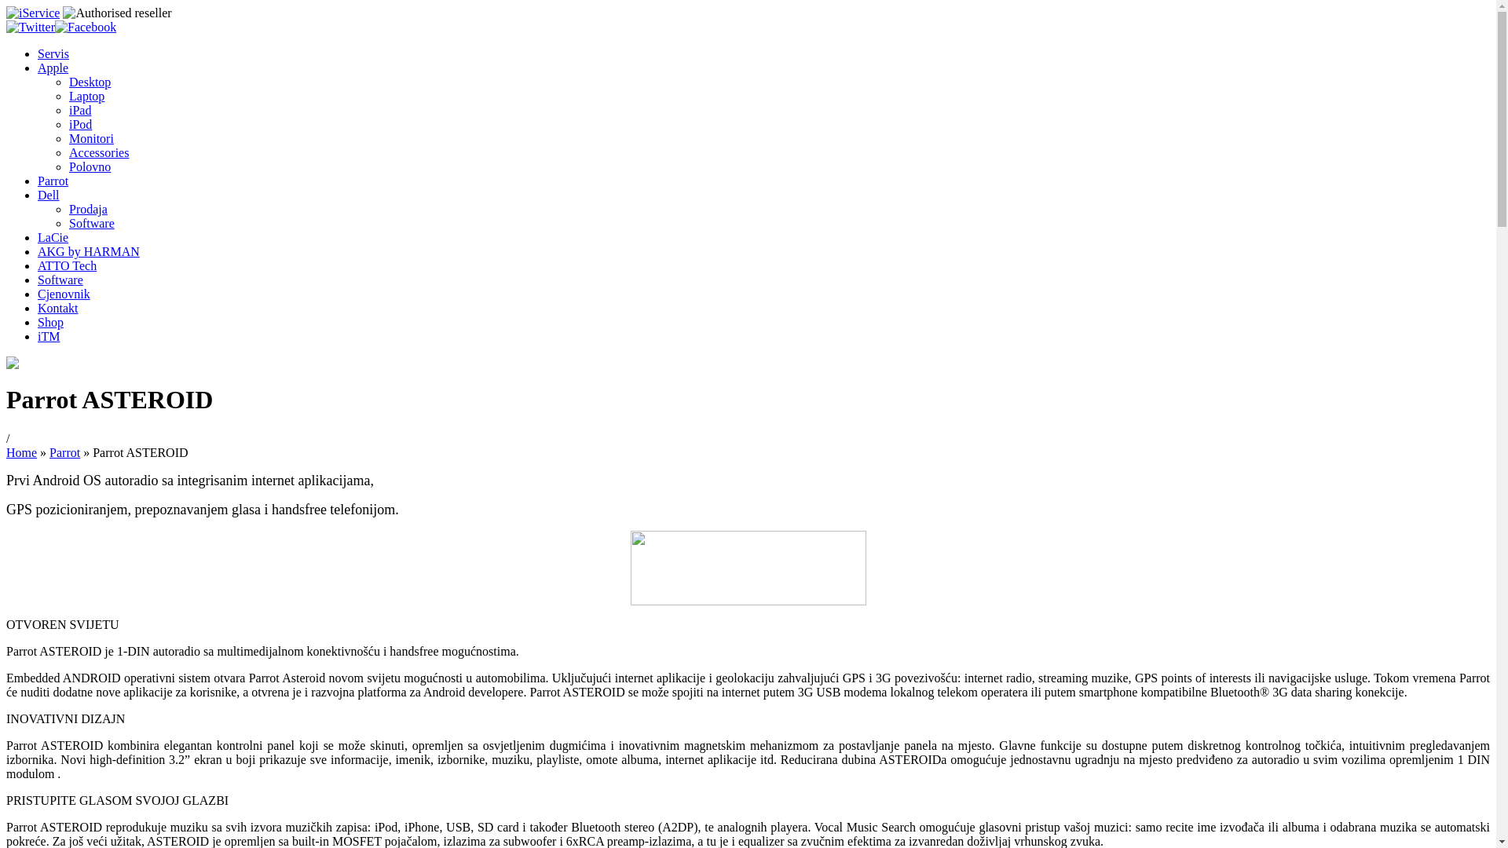 The width and height of the screenshot is (1508, 848). What do you see at coordinates (99, 152) in the screenshot?
I see `Accessories` at bounding box center [99, 152].